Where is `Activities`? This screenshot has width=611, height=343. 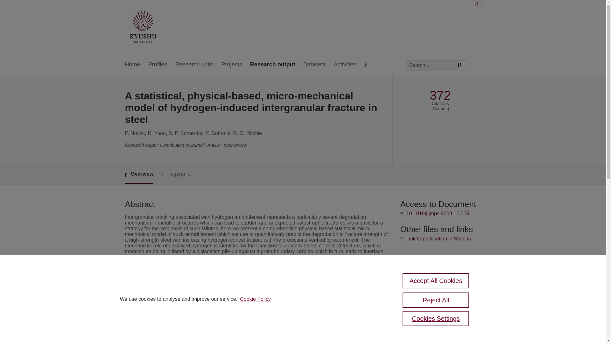 Activities is located at coordinates (345, 65).